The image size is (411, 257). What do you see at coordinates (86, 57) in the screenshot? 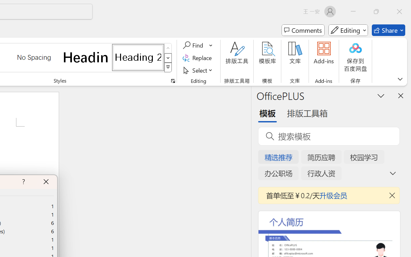
I see `Heading 1` at bounding box center [86, 57].